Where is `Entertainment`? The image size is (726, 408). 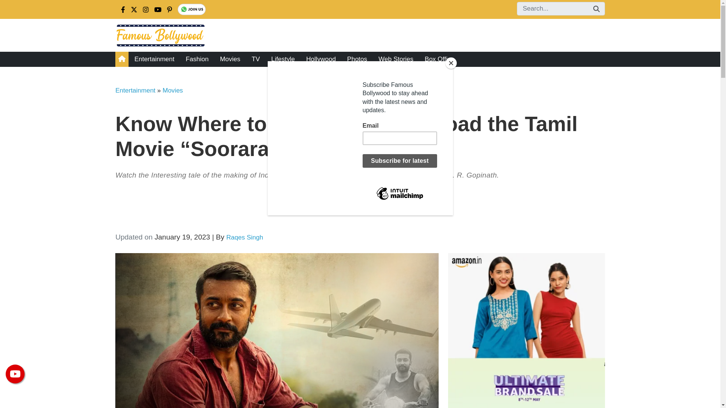 Entertainment is located at coordinates (135, 91).